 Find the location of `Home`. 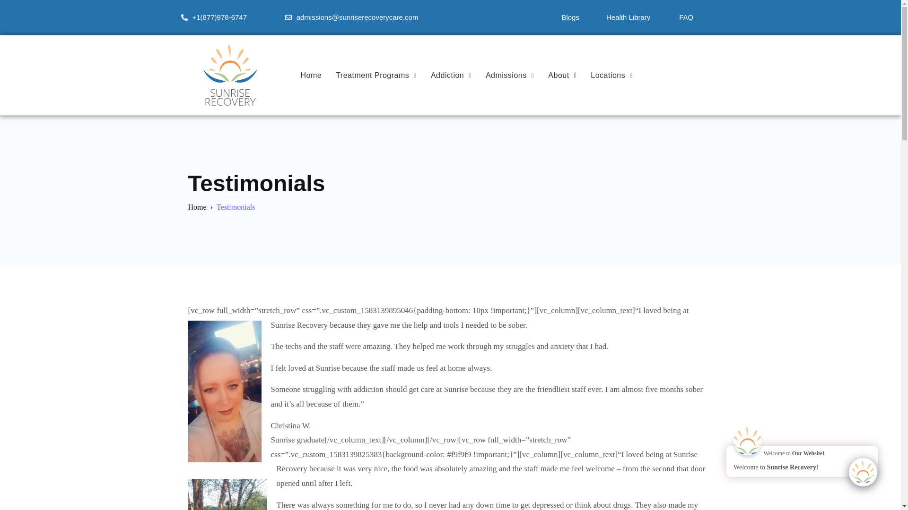

Home is located at coordinates (311, 76).